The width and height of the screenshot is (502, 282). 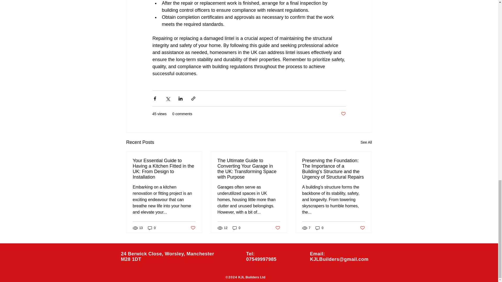 I want to click on See All, so click(x=366, y=143).